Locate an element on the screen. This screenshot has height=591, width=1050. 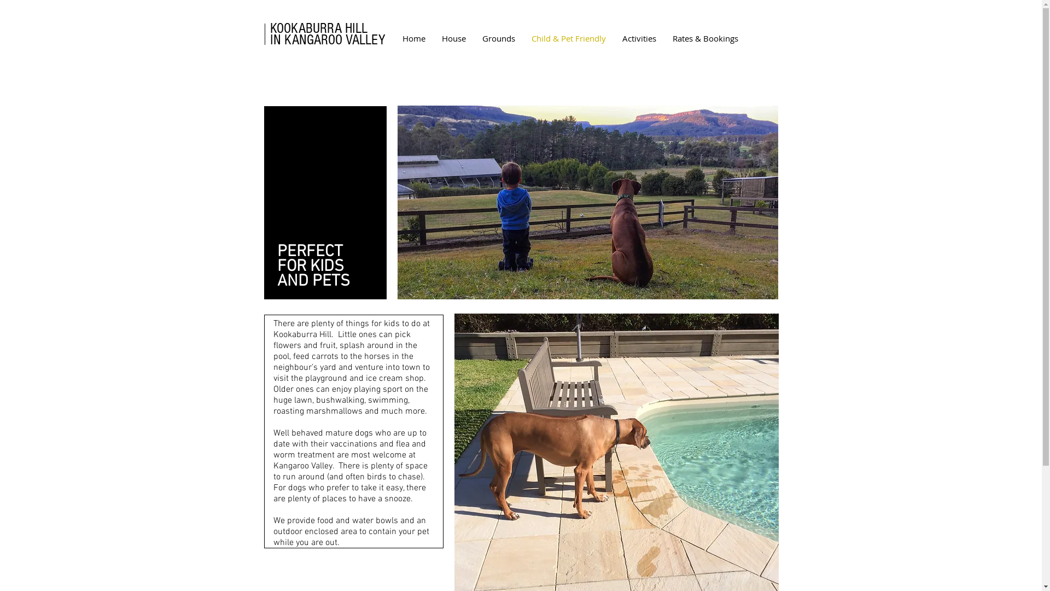
Grounds is located at coordinates (498, 38).